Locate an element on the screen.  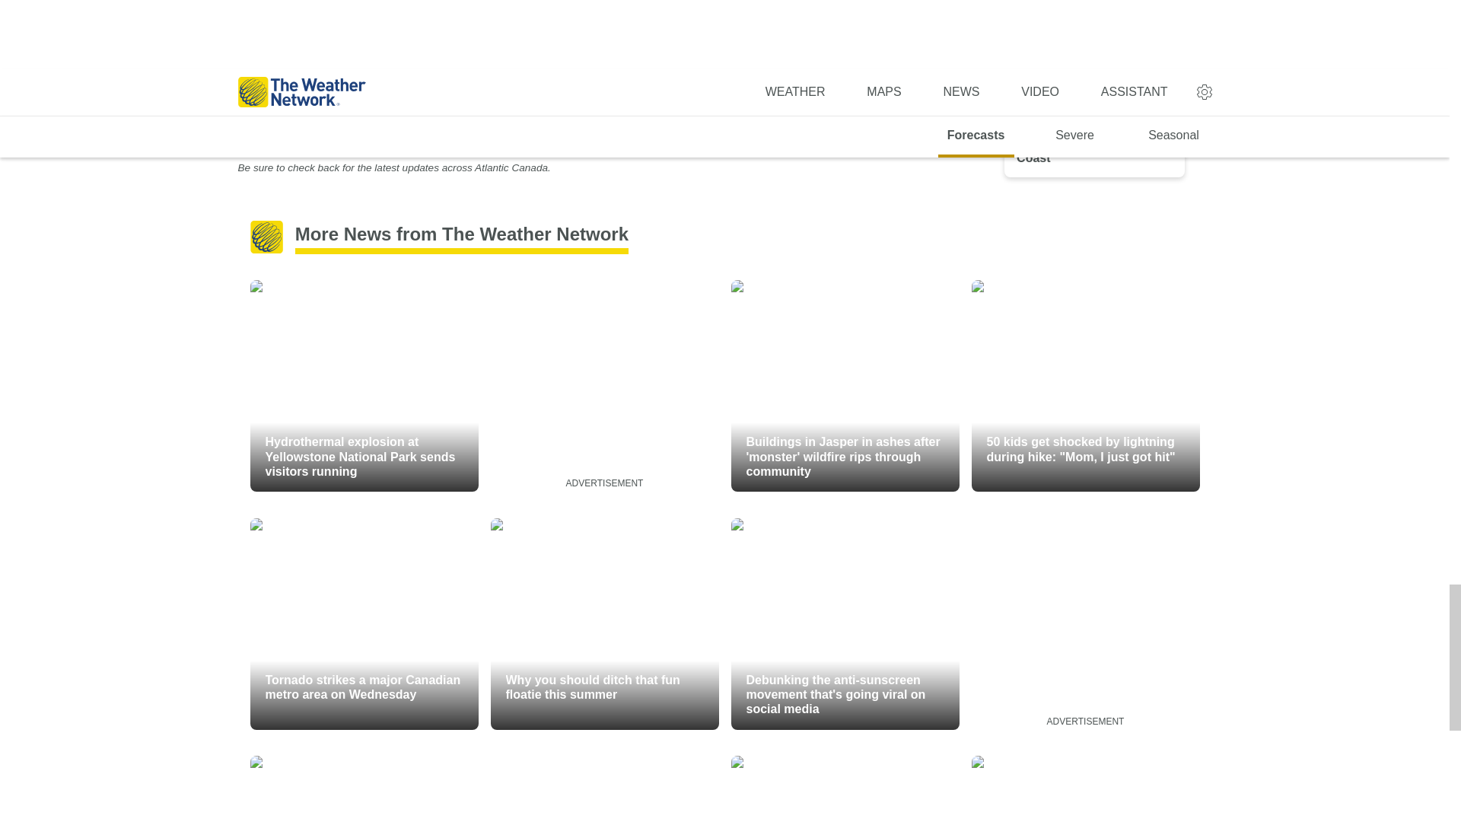
Sudden storm leaves window washers dangling from skyscraper is located at coordinates (845, 789).